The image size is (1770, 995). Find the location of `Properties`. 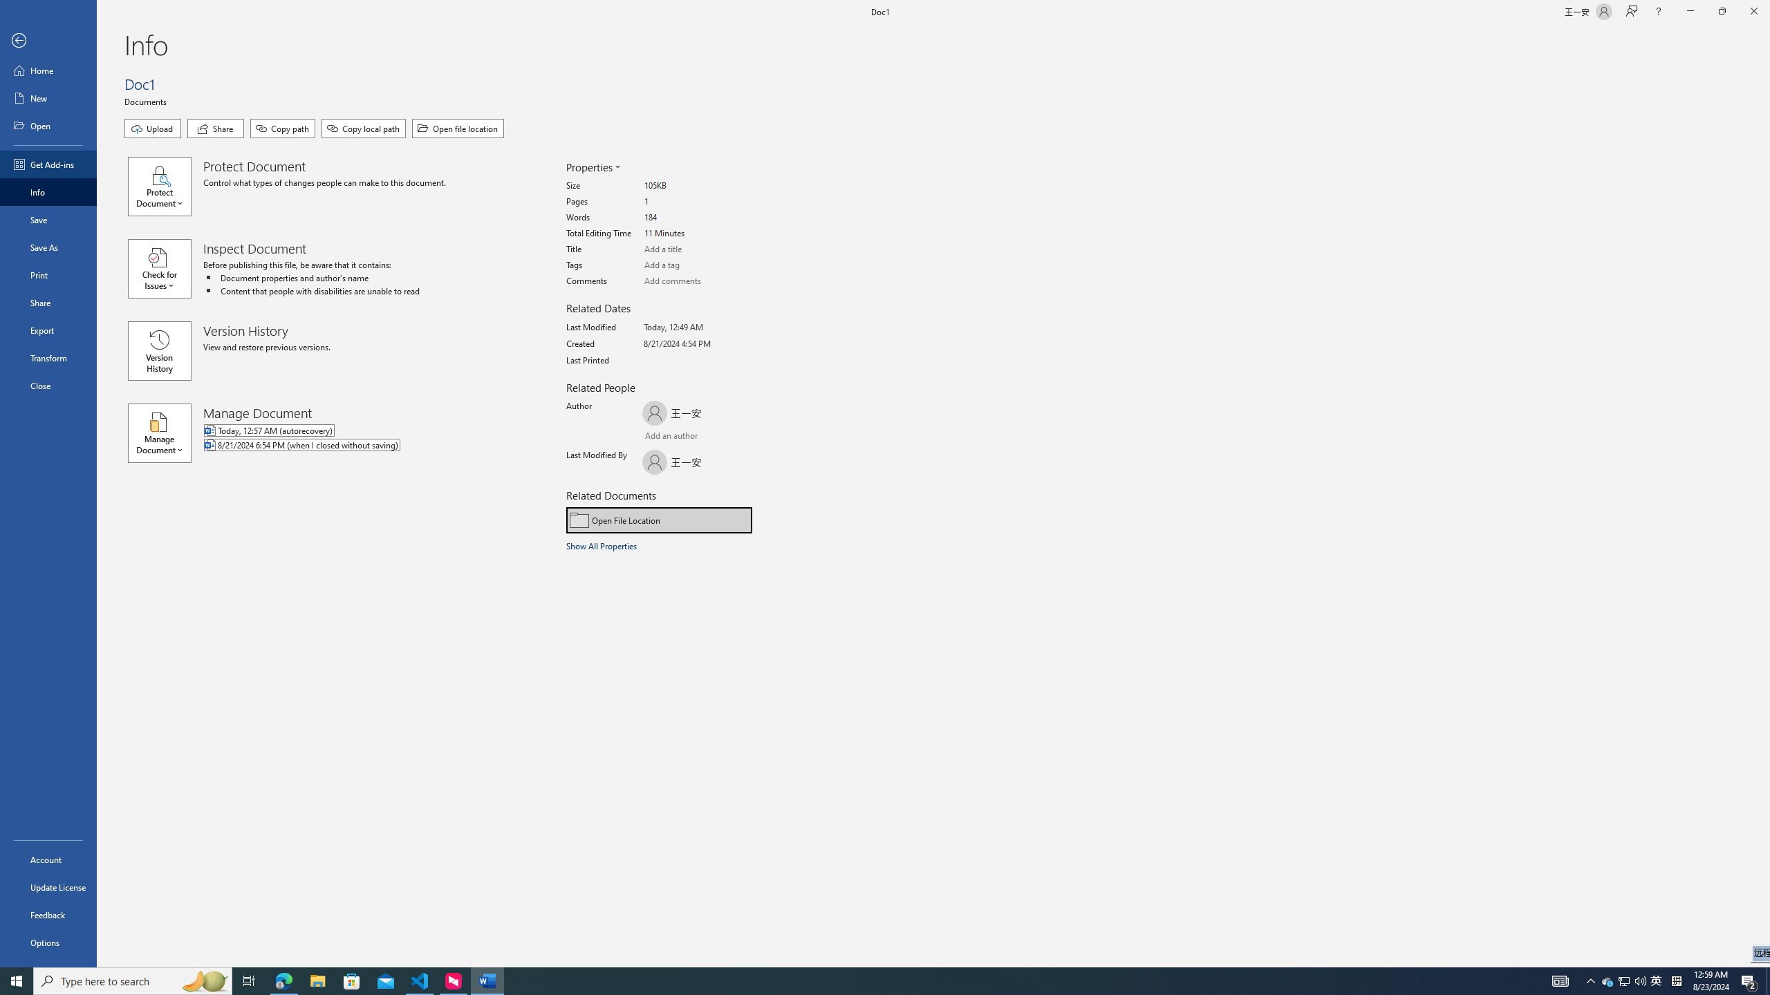

Properties is located at coordinates (592, 167).